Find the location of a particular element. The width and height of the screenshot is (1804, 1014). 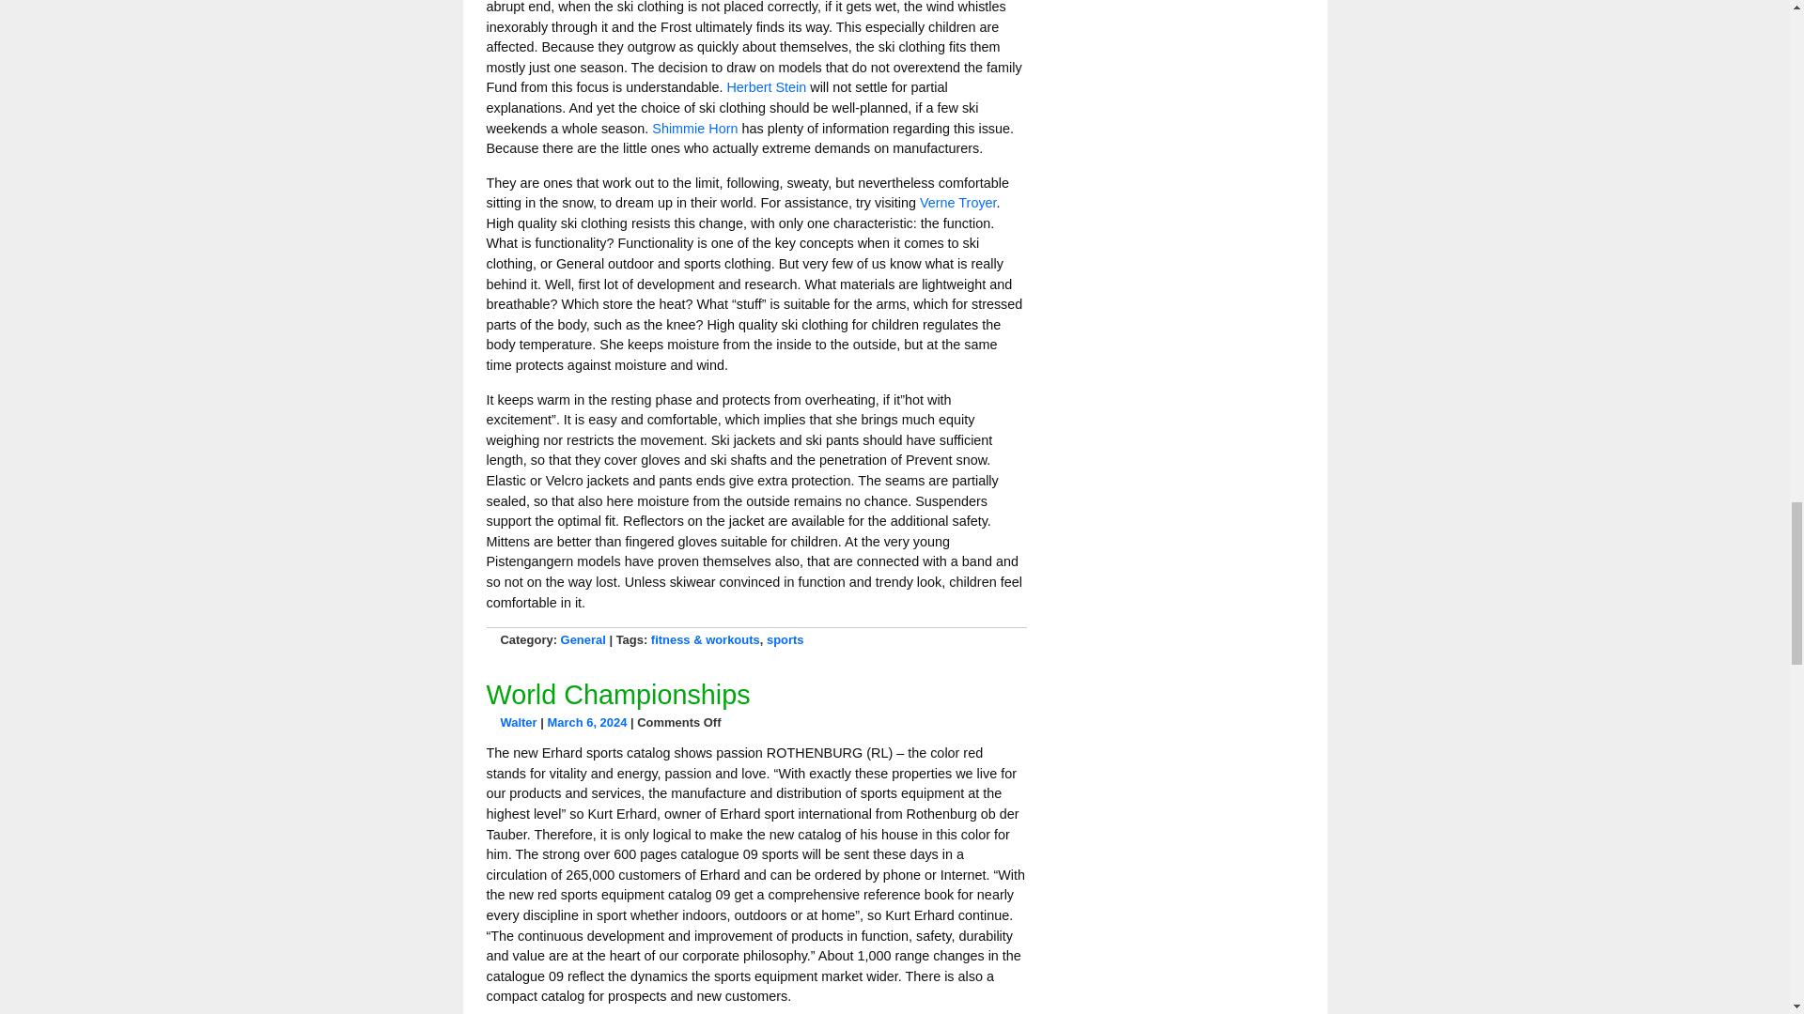

Walter is located at coordinates (517, 722).